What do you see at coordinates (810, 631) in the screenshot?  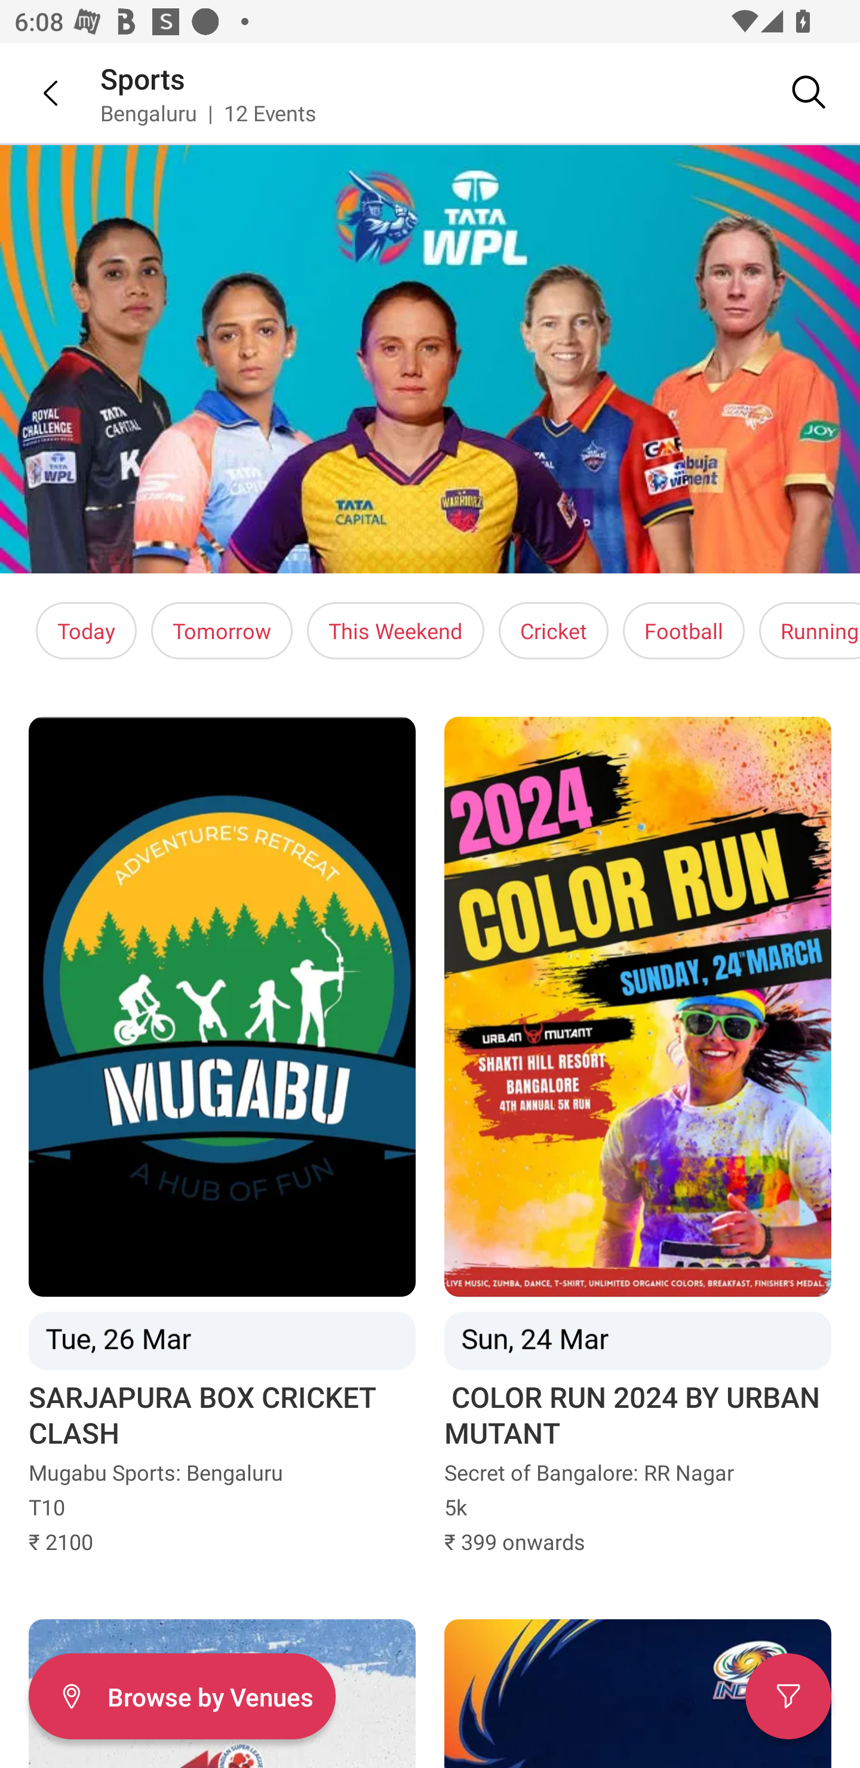 I see `Running` at bounding box center [810, 631].